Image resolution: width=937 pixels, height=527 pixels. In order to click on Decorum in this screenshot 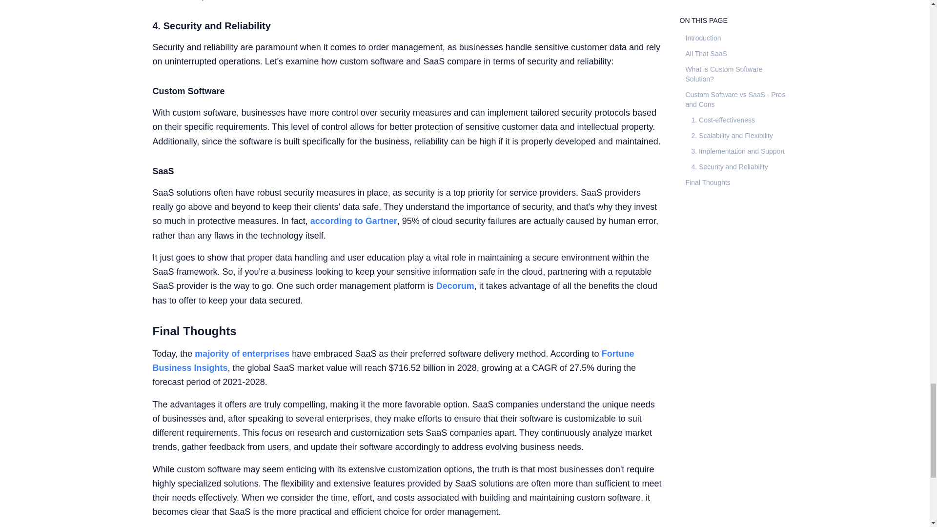, I will do `click(455, 286)`.